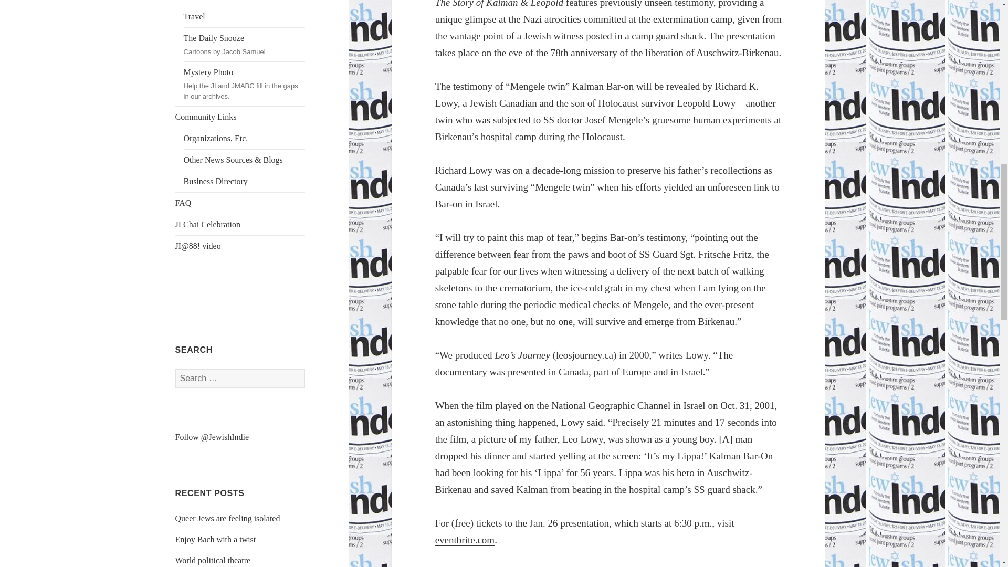 The image size is (1008, 567). Describe the element at coordinates (228, 518) in the screenshot. I see `Queer Jews are feeling isolated` at that location.